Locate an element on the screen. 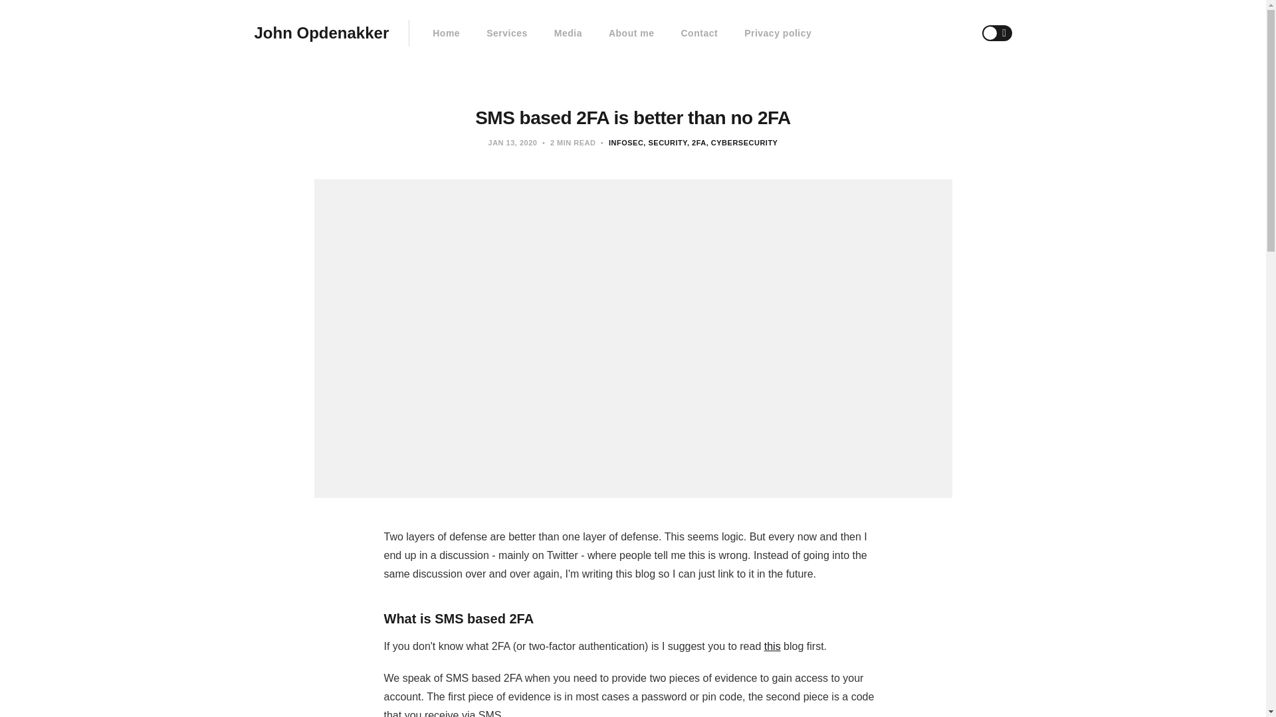 The height and width of the screenshot is (717, 1276). Home is located at coordinates (445, 33).